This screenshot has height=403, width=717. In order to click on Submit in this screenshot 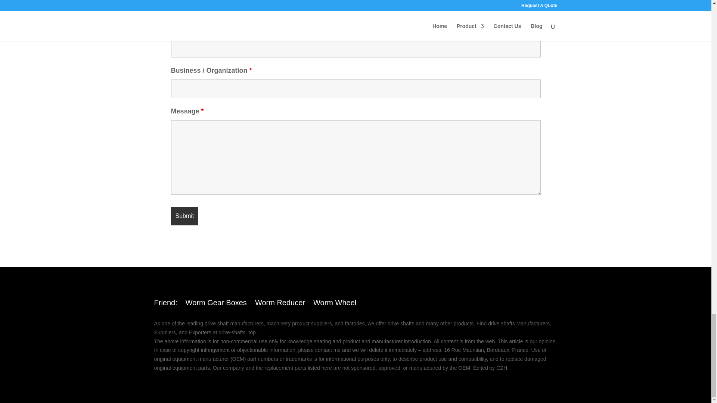, I will do `click(184, 216)`.